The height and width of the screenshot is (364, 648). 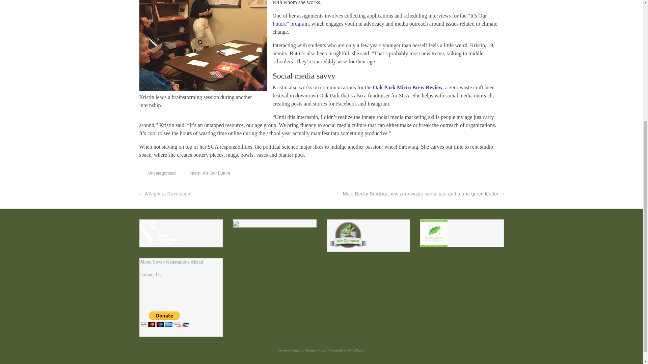 What do you see at coordinates (408, 87) in the screenshot?
I see `Oak Park Micro Brew Review` at bounding box center [408, 87].